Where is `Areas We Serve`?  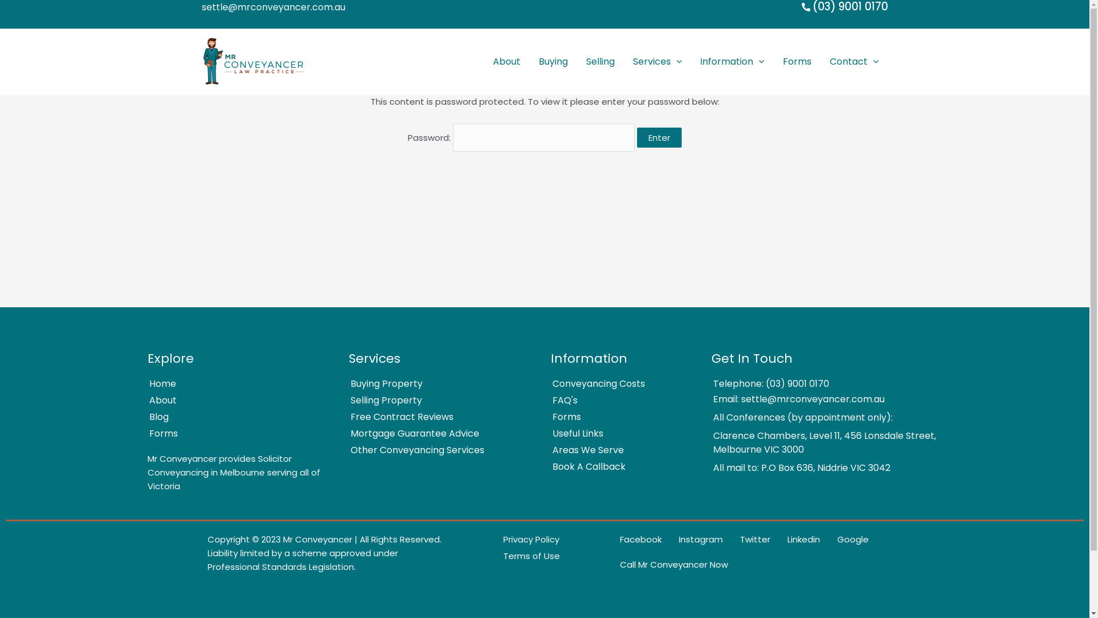
Areas We Serve is located at coordinates (618, 450).